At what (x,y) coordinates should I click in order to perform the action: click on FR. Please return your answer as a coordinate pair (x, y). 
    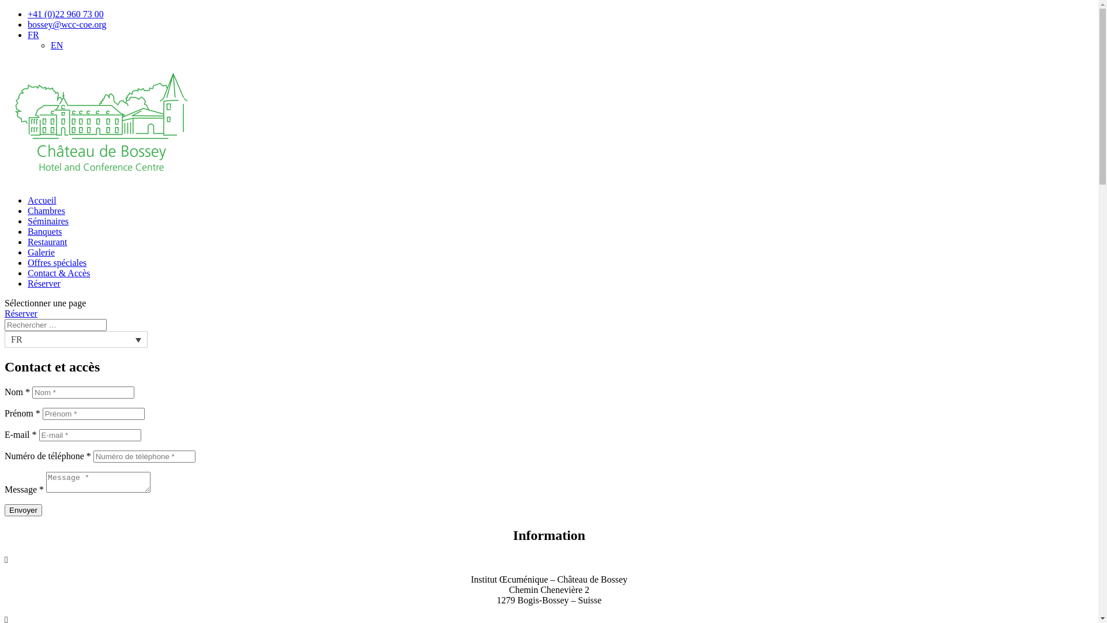
    Looking at the image, I should click on (76, 339).